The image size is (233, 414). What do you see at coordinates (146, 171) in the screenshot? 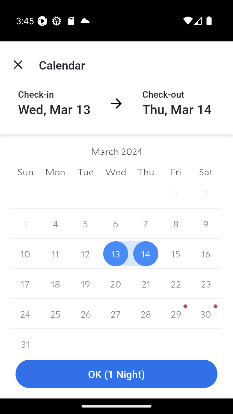
I see `Thu` at bounding box center [146, 171].